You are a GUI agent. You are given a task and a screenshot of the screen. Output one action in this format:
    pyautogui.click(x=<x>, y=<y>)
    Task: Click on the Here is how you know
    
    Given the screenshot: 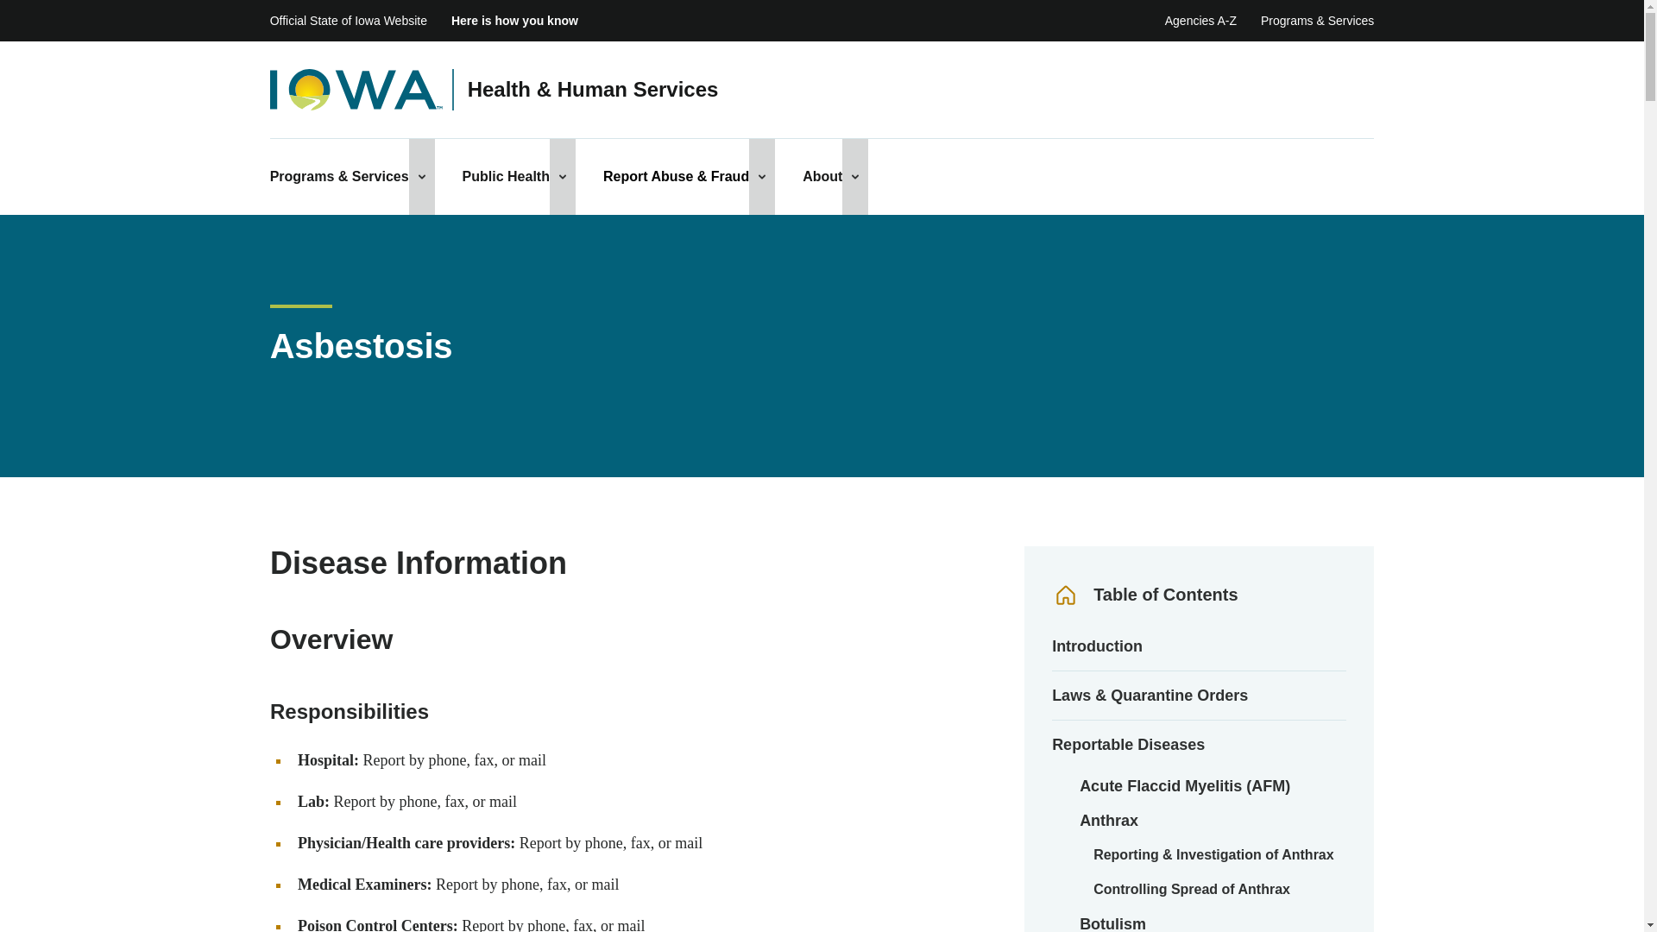 What is the action you would take?
    pyautogui.click(x=514, y=21)
    